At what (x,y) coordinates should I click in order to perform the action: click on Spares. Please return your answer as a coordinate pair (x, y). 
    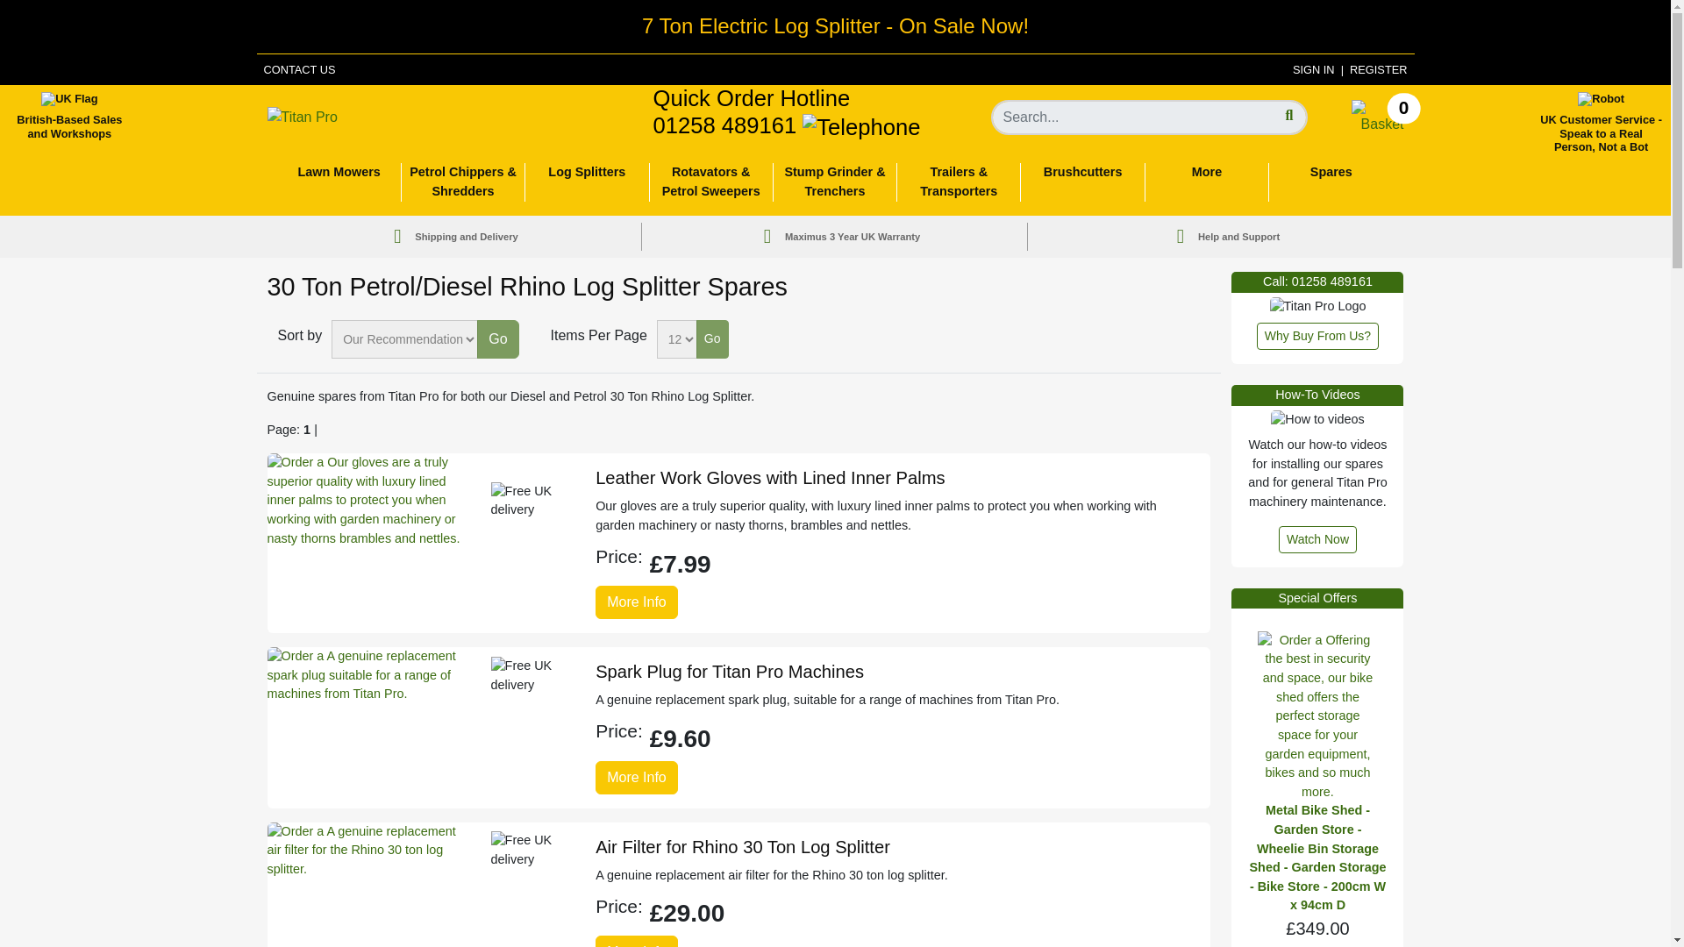
    Looking at the image, I should click on (339, 181).